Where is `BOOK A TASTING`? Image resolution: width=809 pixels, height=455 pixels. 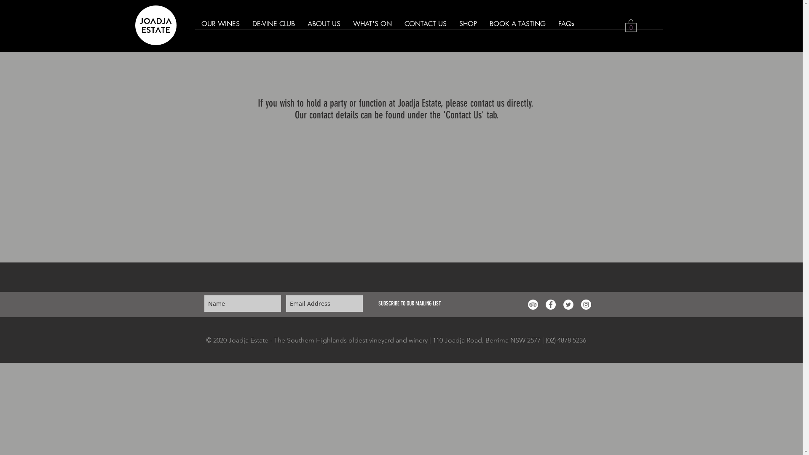 BOOK A TASTING is located at coordinates (517, 27).